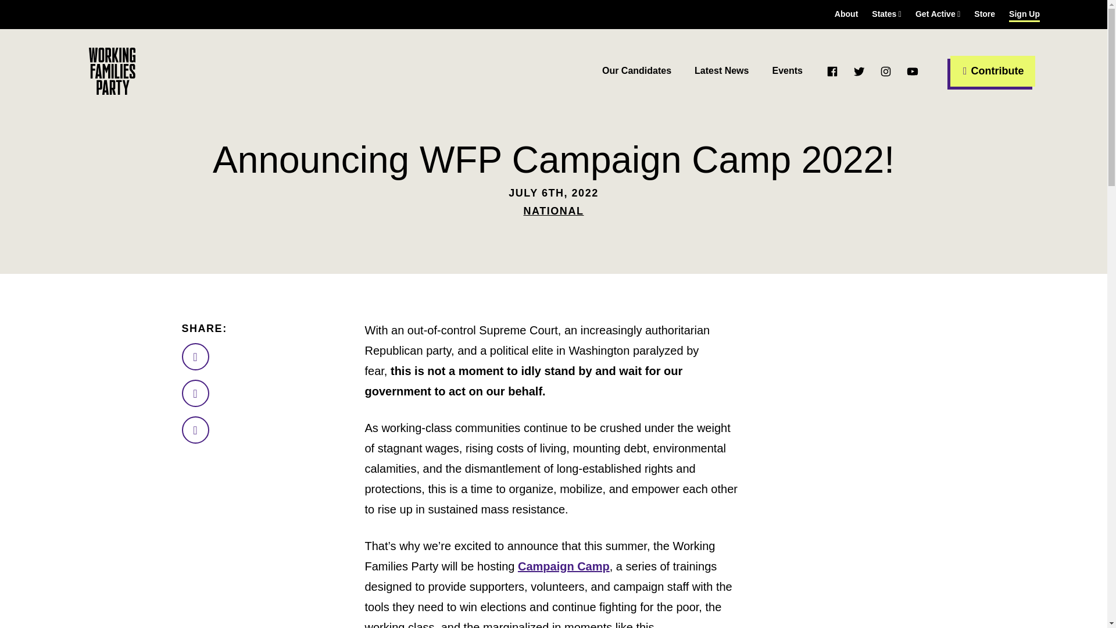  I want to click on Get Active, so click(937, 14).